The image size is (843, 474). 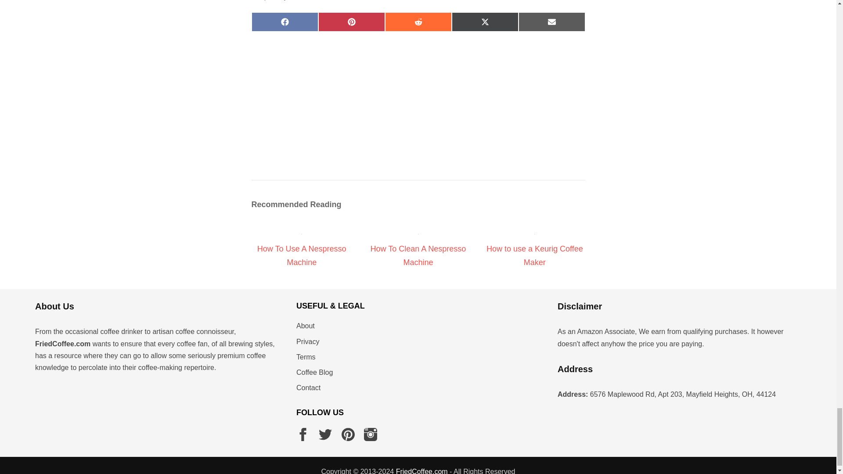 I want to click on Friedcoffee at Pinterest., so click(x=348, y=434).